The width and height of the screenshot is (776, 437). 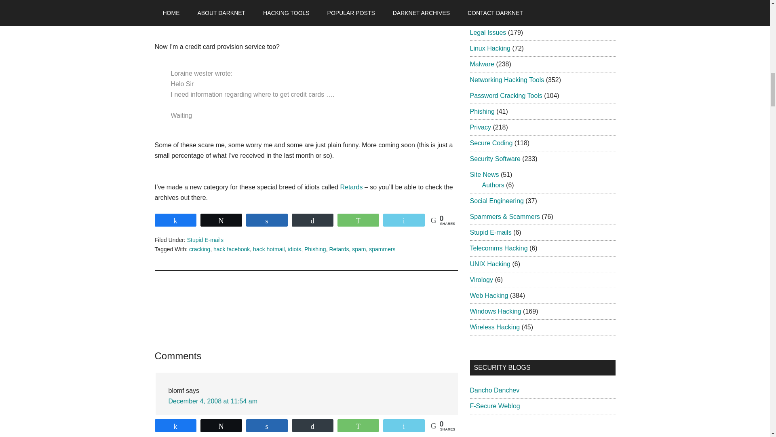 What do you see at coordinates (200, 249) in the screenshot?
I see `cracking` at bounding box center [200, 249].